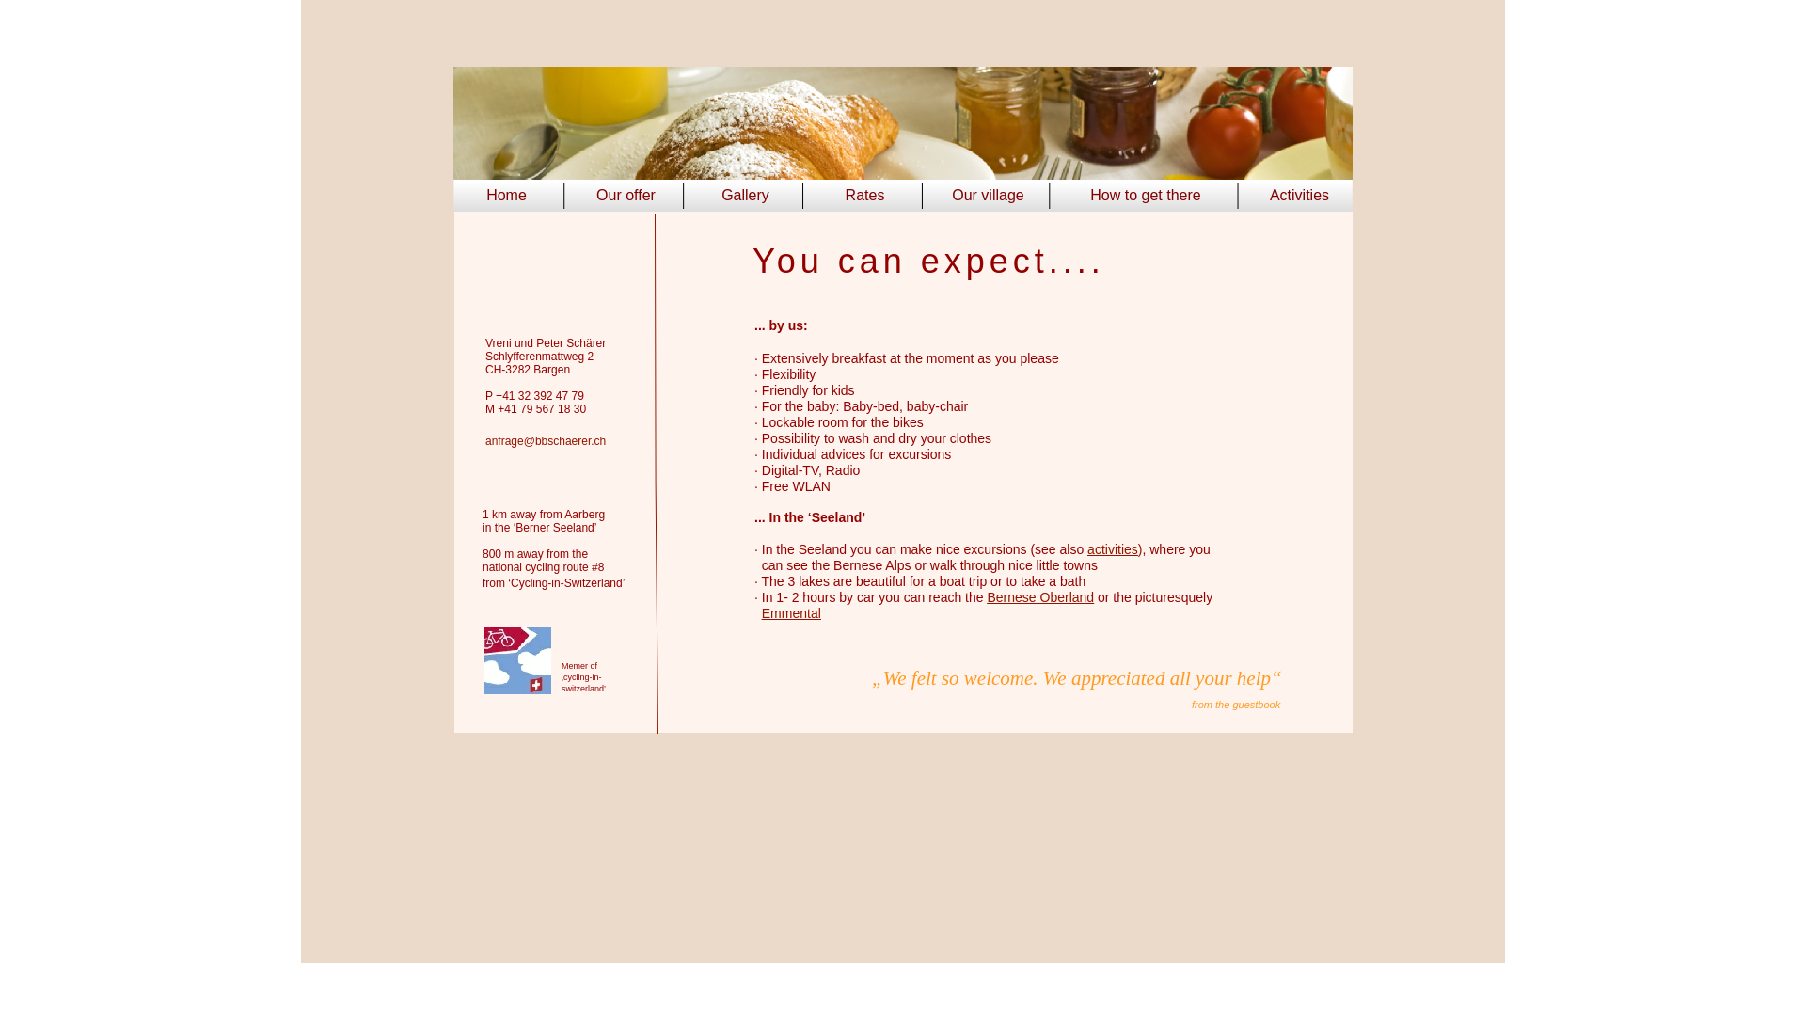 The image size is (1806, 1016). What do you see at coordinates (1300, 197) in the screenshot?
I see `Activities` at bounding box center [1300, 197].